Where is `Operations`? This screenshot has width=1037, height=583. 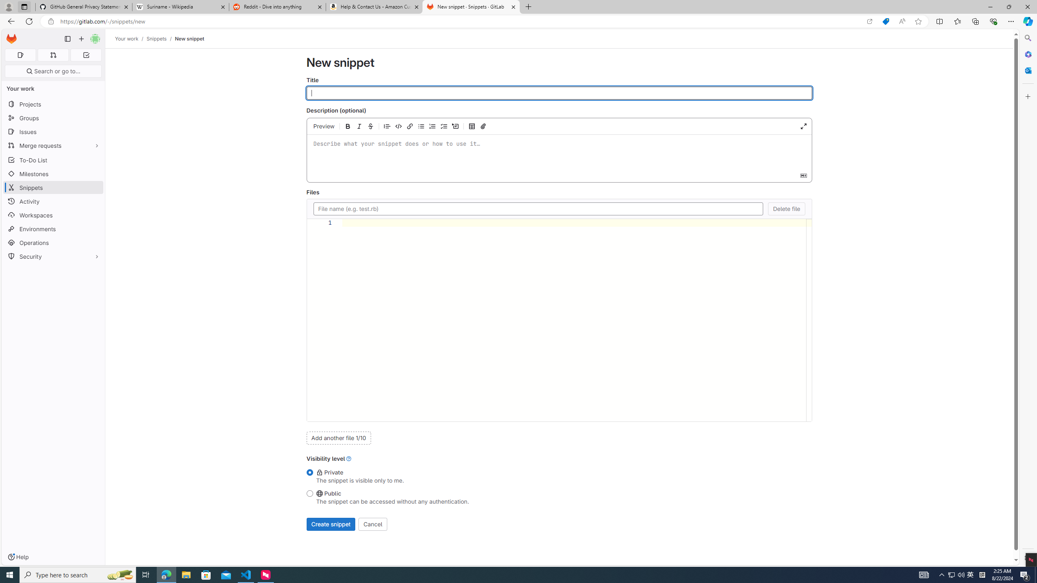
Operations is located at coordinates (53, 243).